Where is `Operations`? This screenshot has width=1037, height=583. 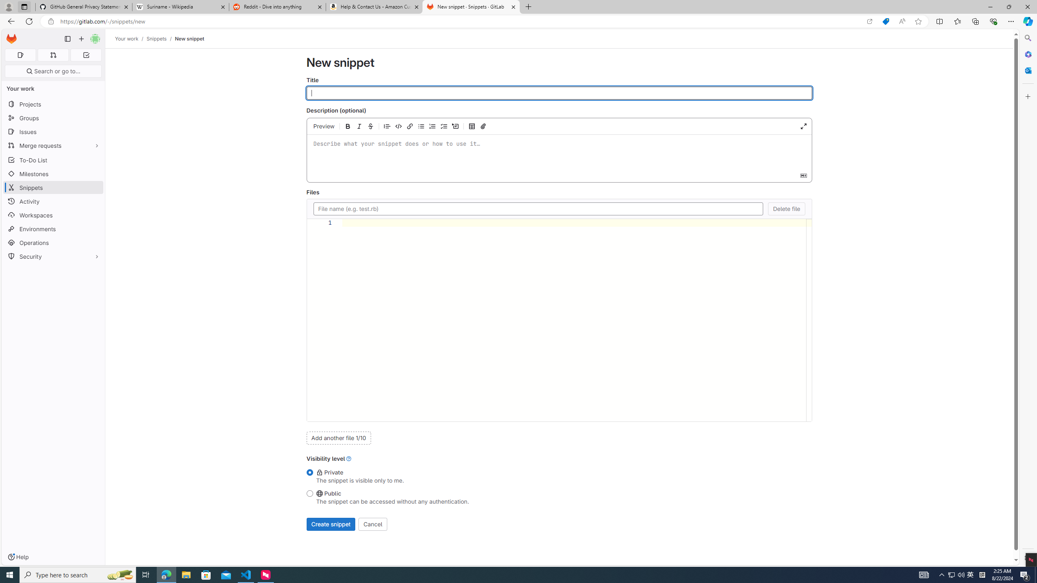
Operations is located at coordinates (53, 243).